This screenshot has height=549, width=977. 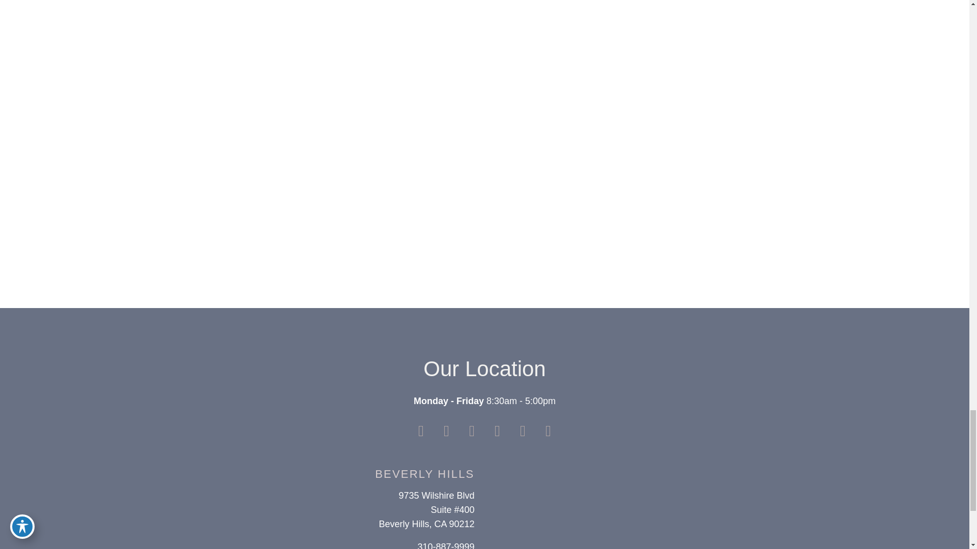 I want to click on venus viva 1, so click(x=257, y=173).